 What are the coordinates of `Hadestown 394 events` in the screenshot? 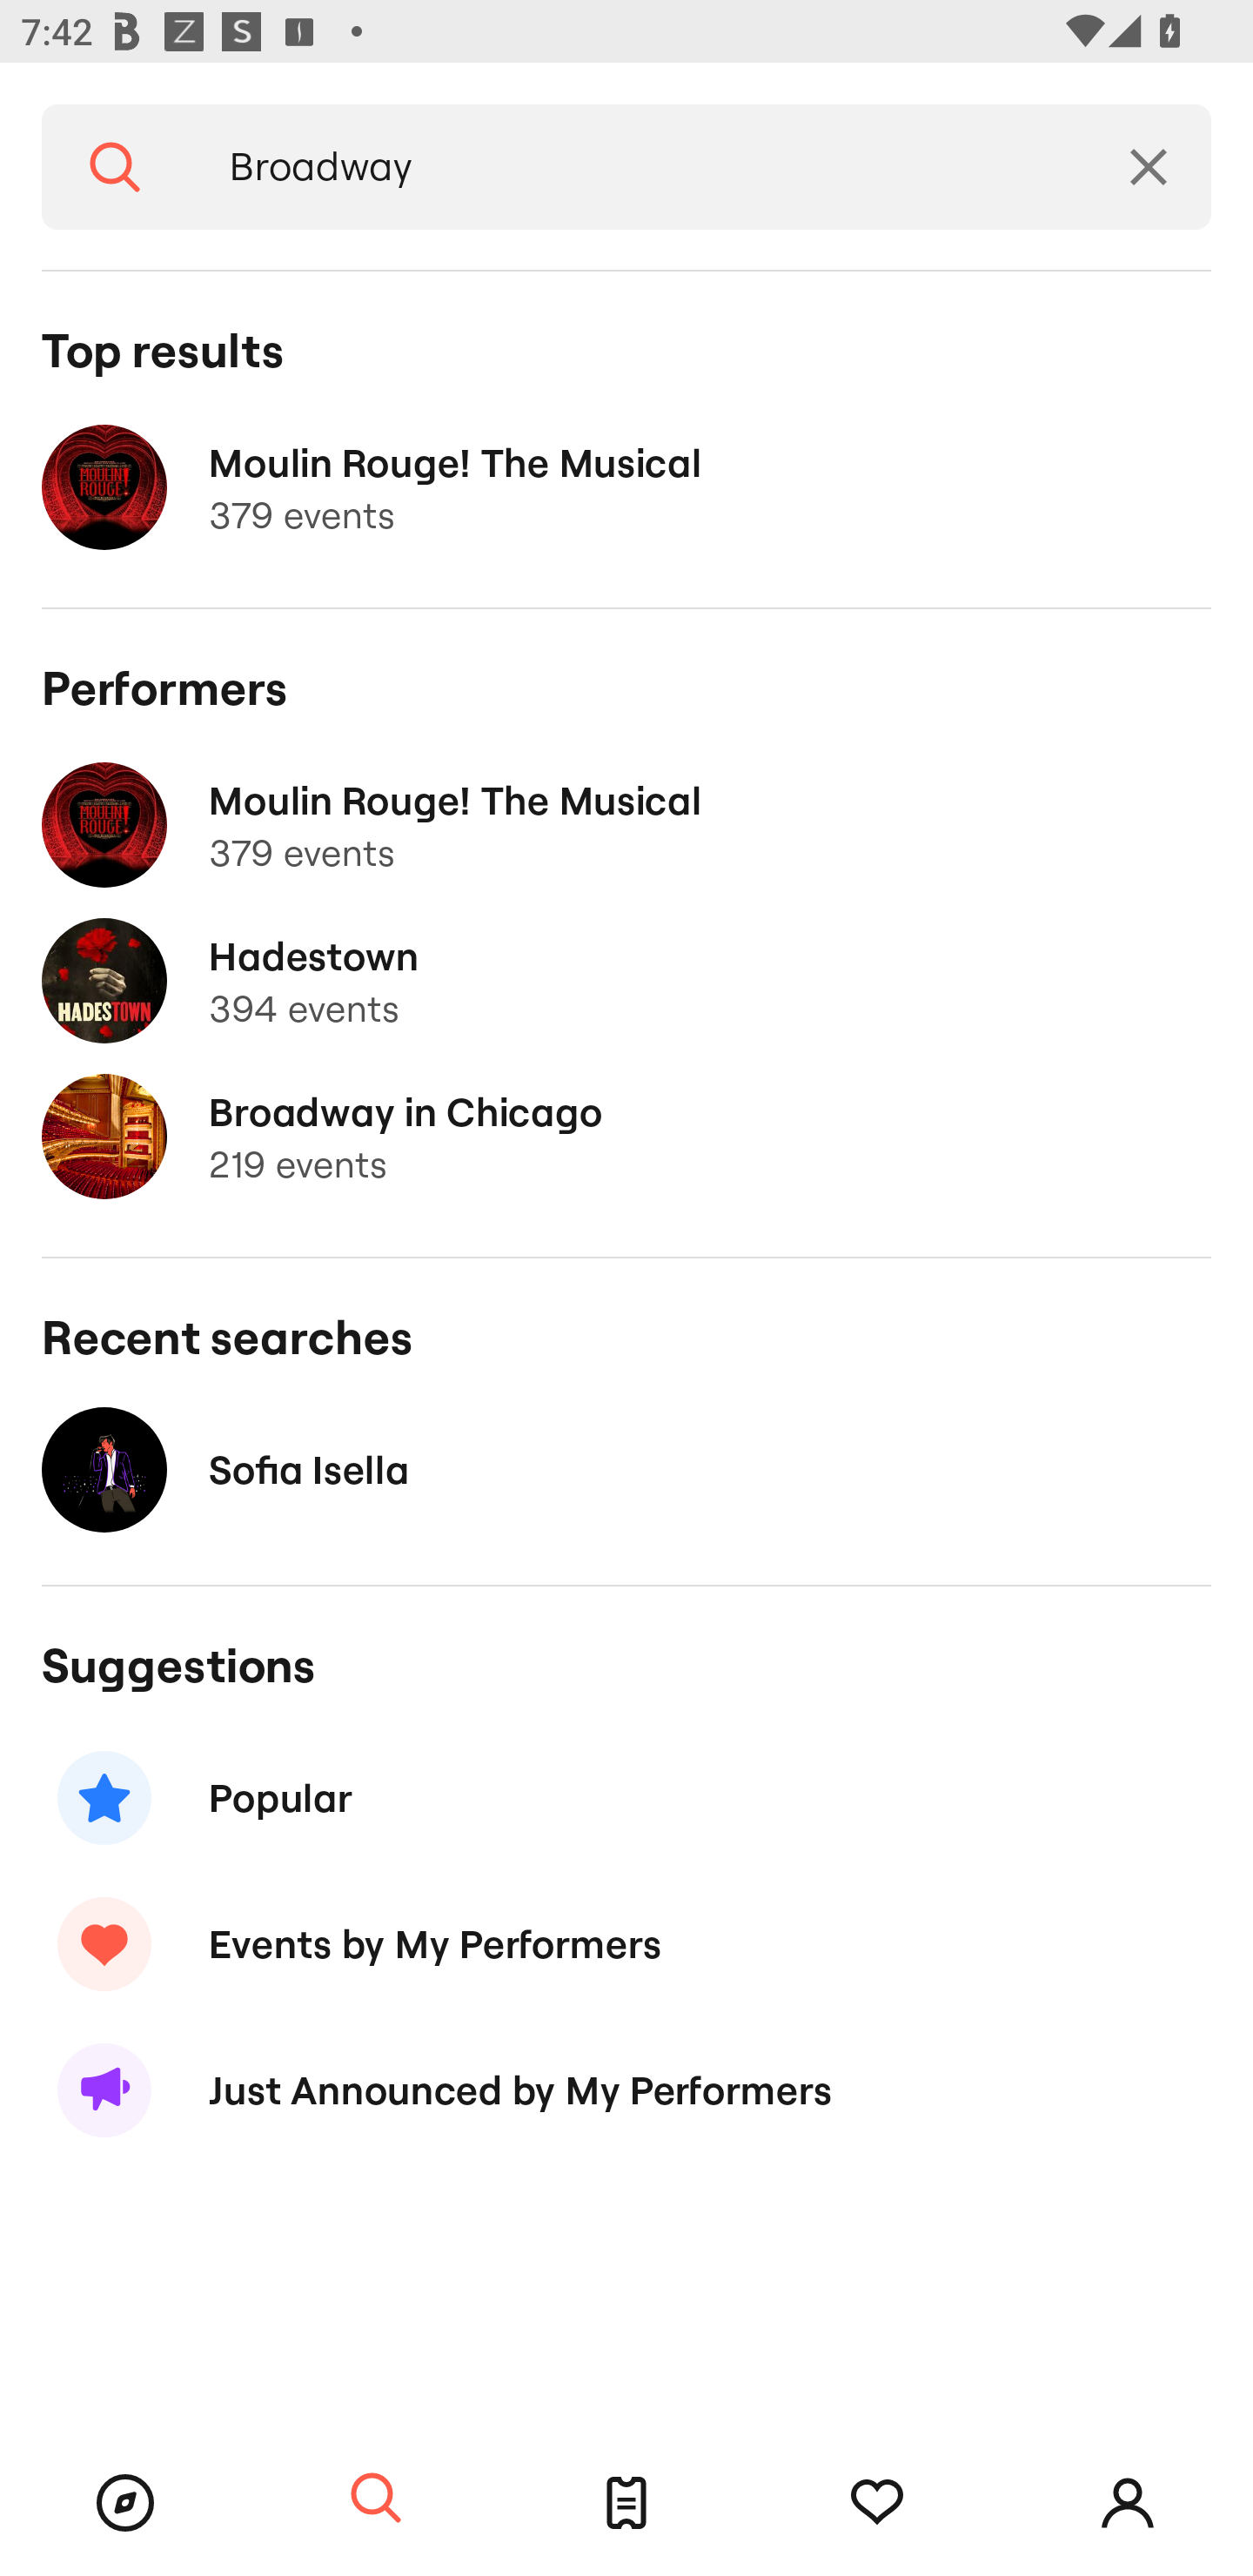 It's located at (626, 981).